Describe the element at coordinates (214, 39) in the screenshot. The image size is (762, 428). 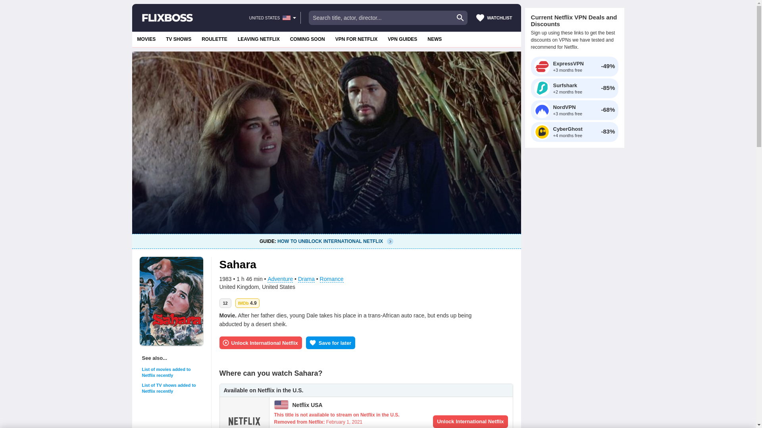
I see `ROULETTE` at that location.